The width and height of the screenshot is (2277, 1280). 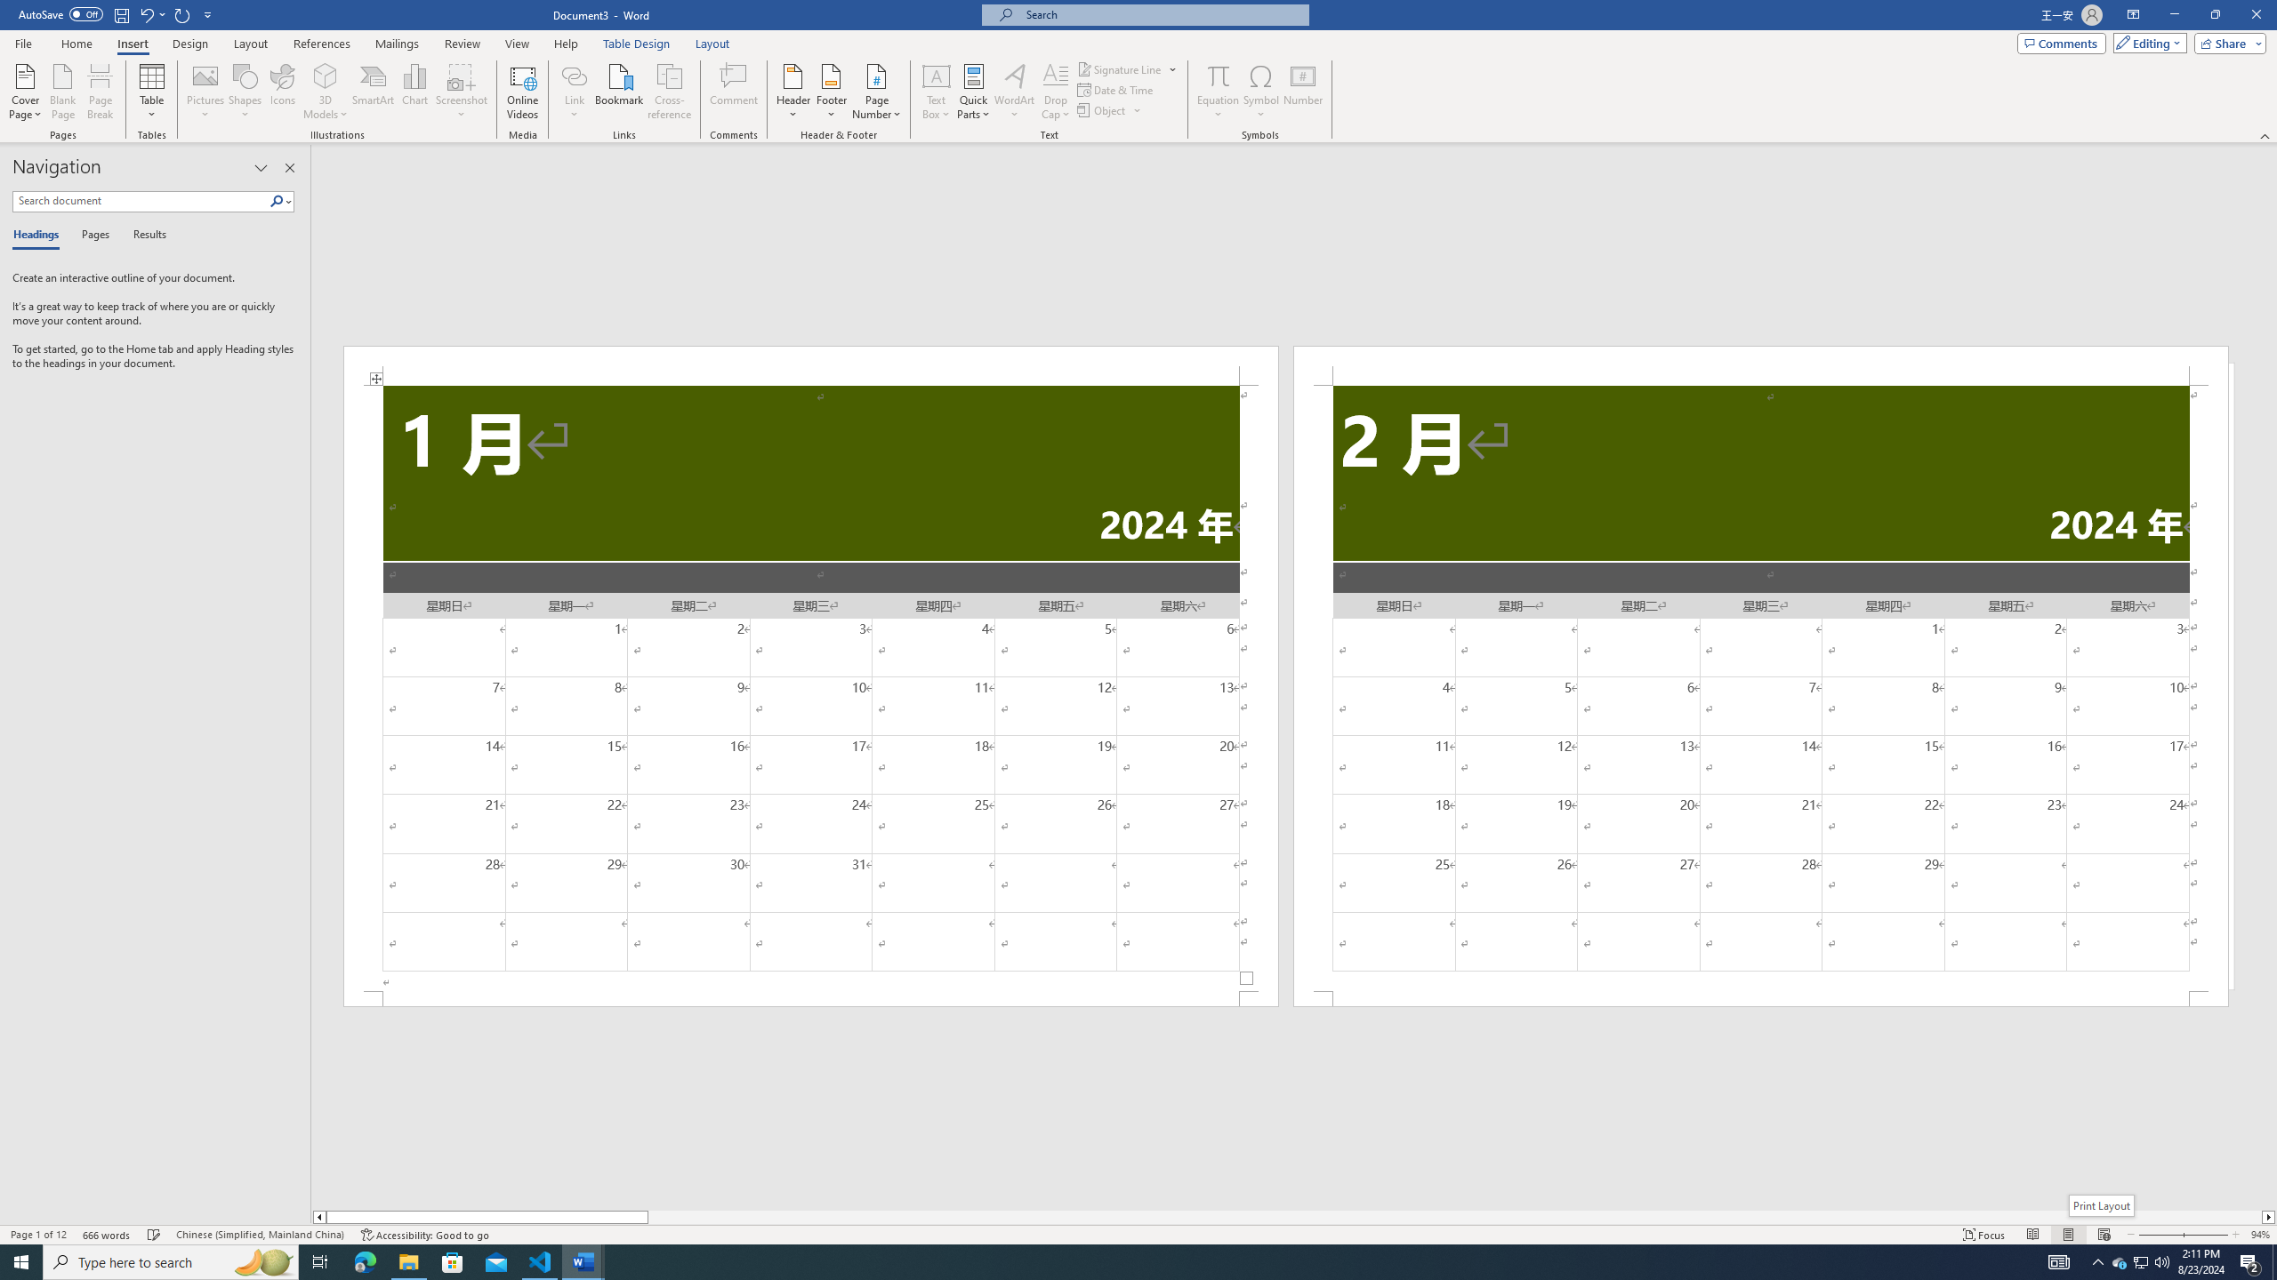 I want to click on Blank Page, so click(x=64, y=92).